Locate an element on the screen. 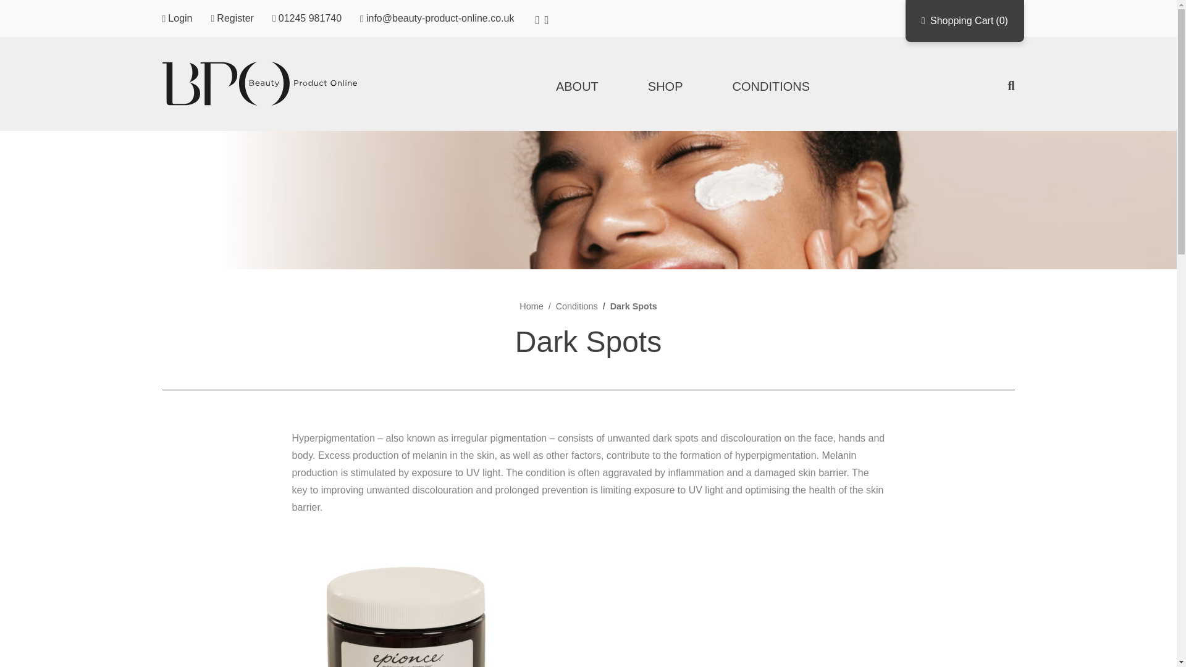 The width and height of the screenshot is (1186, 667). Home is located at coordinates (531, 306).